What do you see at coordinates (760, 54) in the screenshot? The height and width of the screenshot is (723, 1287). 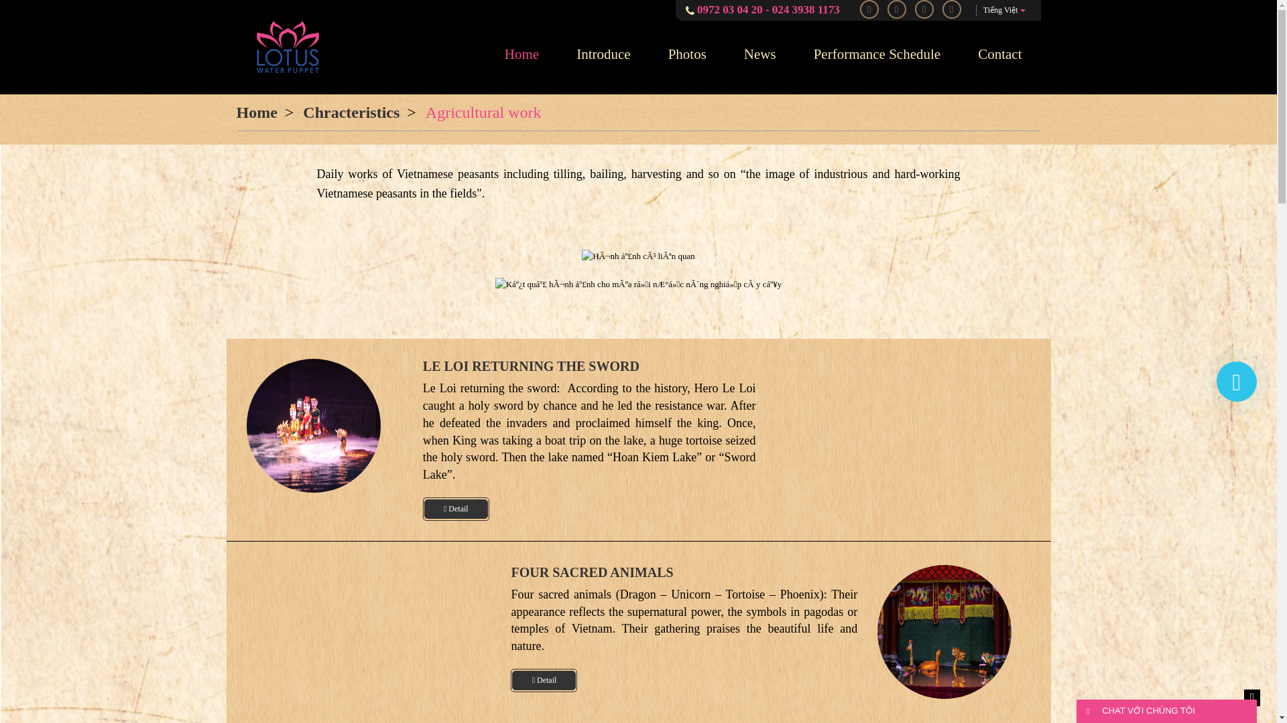 I see `News` at bounding box center [760, 54].